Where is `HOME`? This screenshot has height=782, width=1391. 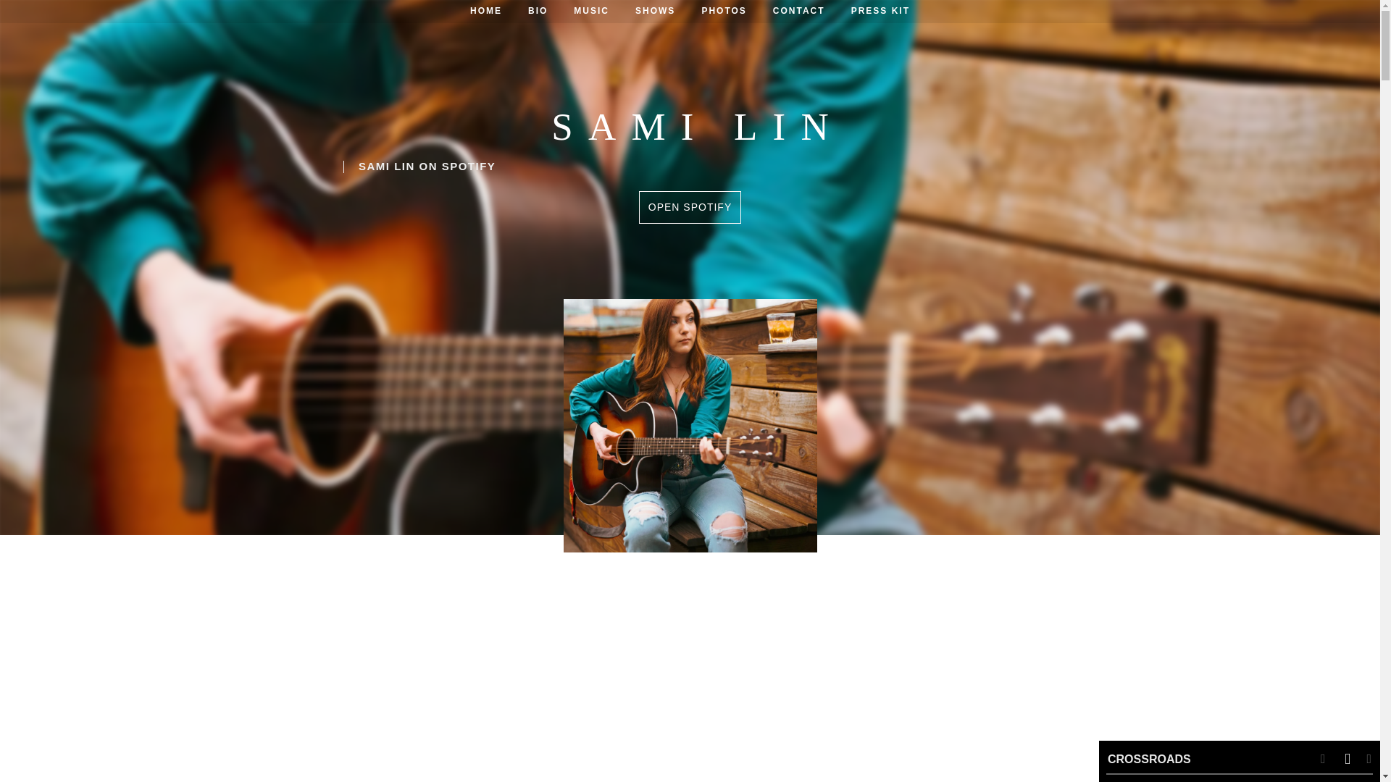 HOME is located at coordinates (485, 12).